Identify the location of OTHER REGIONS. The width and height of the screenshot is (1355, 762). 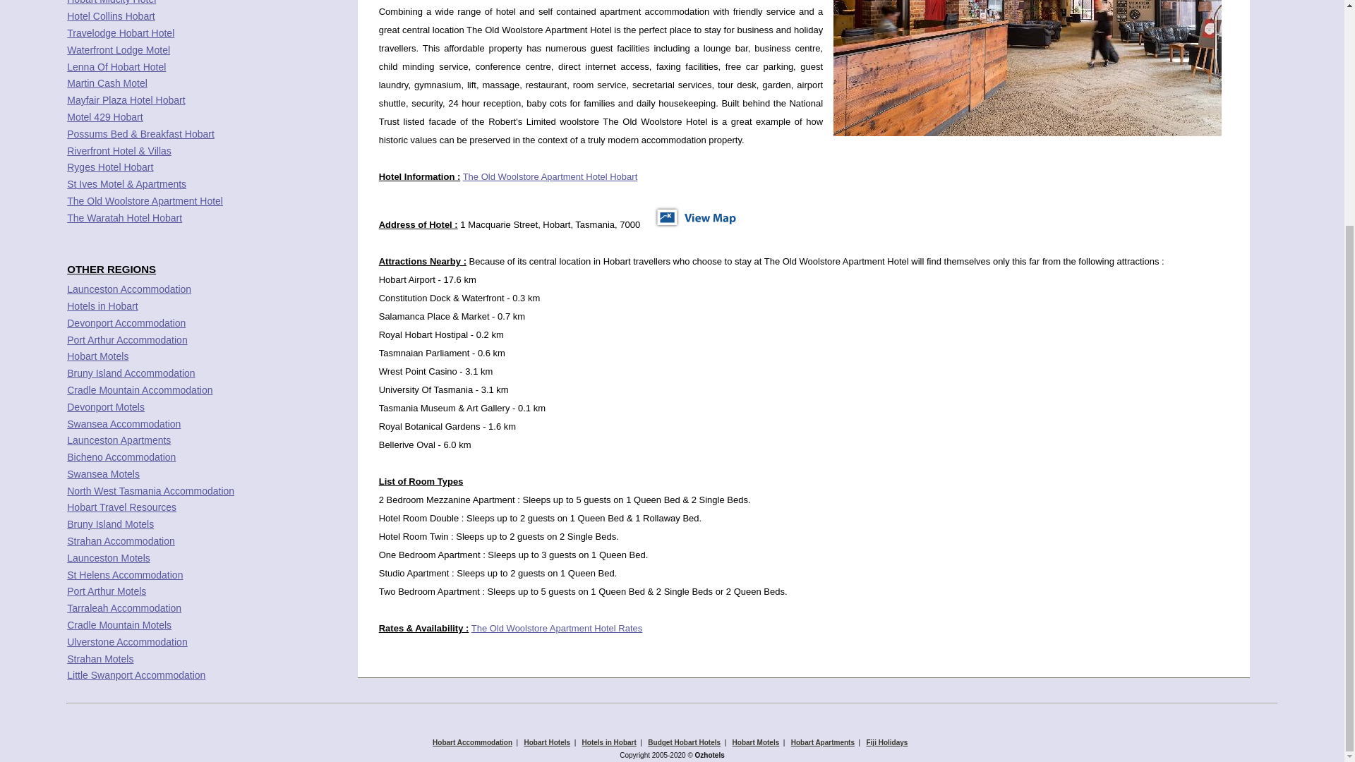
(111, 268).